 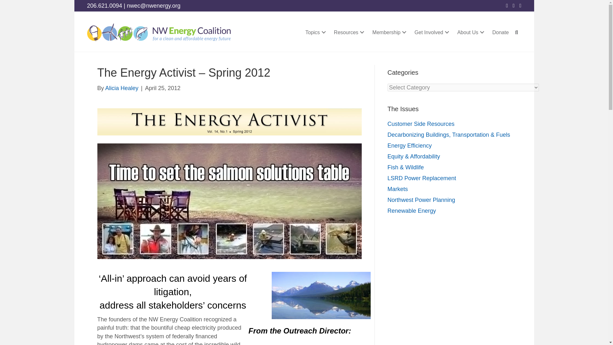 I want to click on About Us, so click(x=472, y=32).